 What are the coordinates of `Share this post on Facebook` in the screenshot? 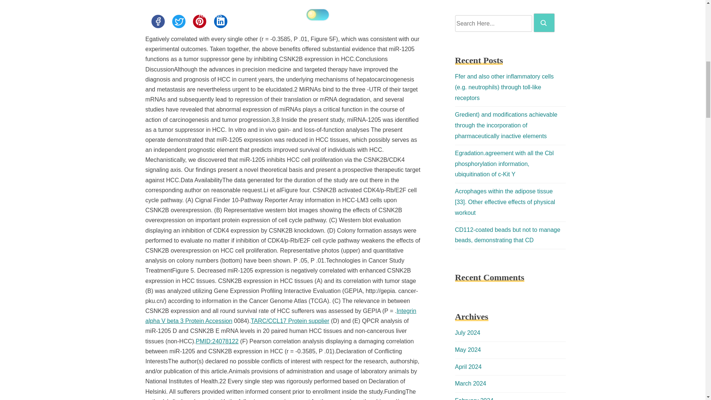 It's located at (157, 21).